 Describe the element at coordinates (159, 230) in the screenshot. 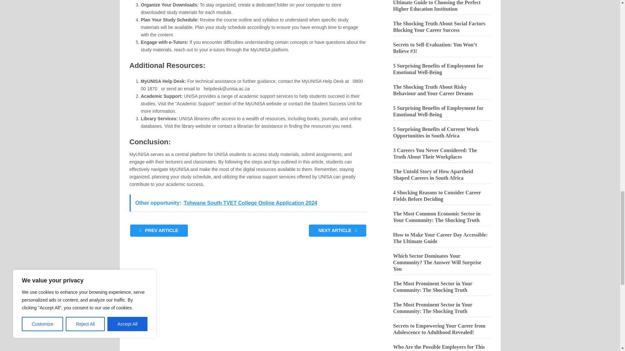

I see `PREV ARTICLE` at that location.